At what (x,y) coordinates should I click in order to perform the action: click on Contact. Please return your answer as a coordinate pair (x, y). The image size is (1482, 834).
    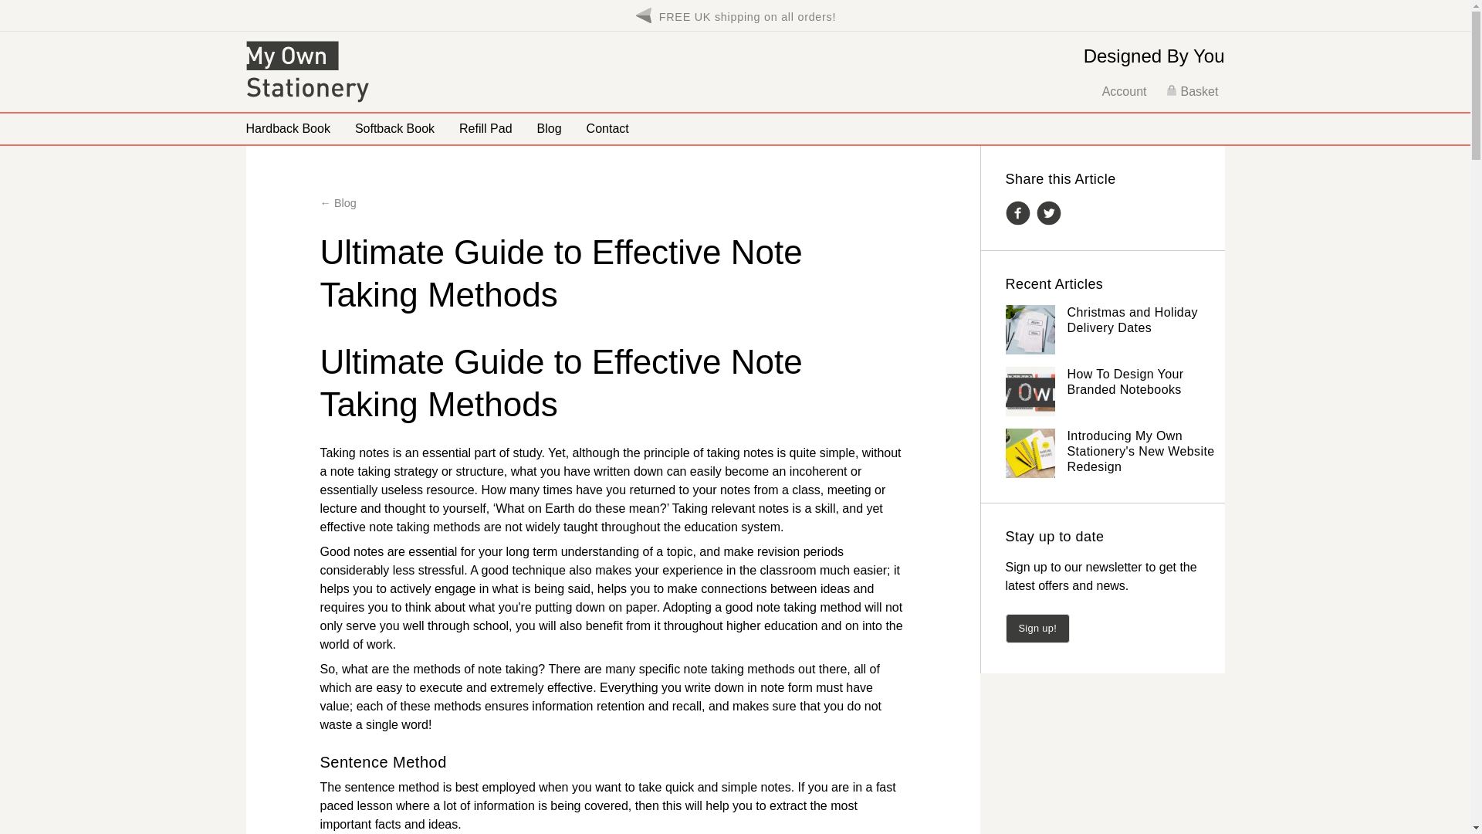
    Looking at the image, I should click on (608, 128).